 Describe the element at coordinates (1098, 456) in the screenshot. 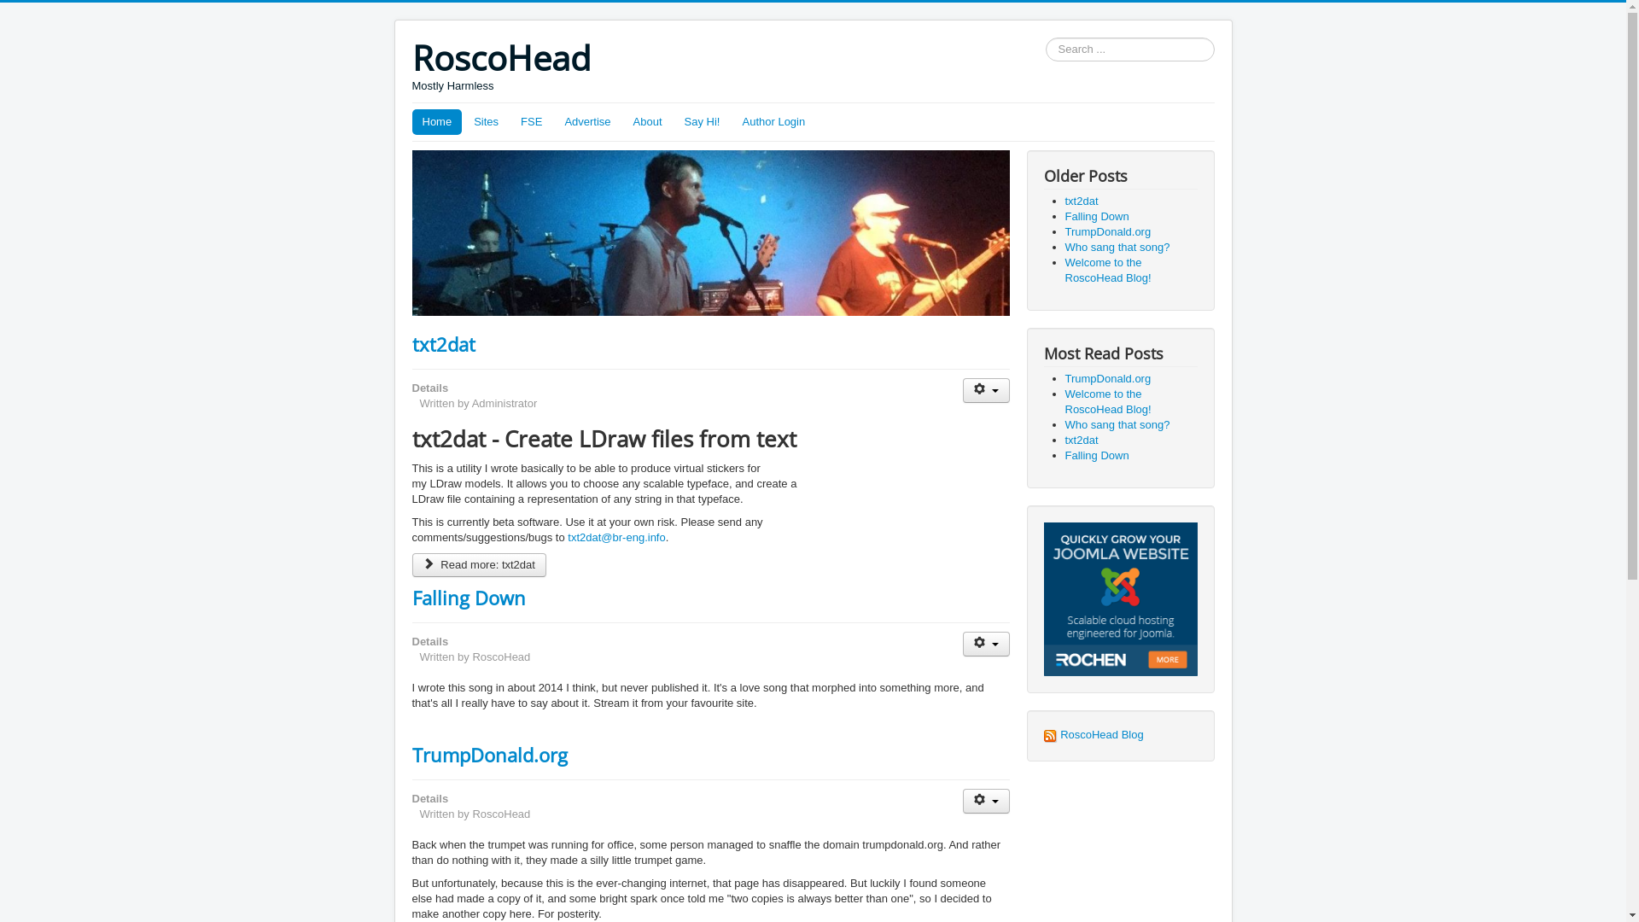

I see `Falling Down` at that location.